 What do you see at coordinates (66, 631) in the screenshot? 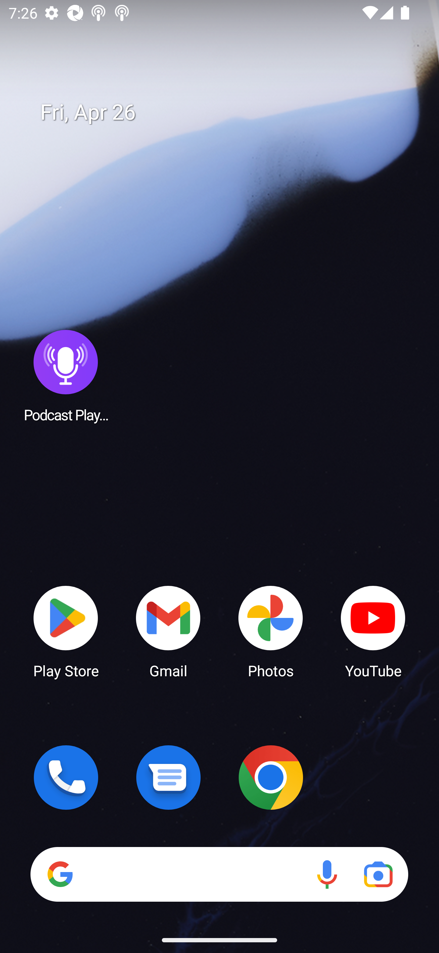
I see `Play Store` at bounding box center [66, 631].